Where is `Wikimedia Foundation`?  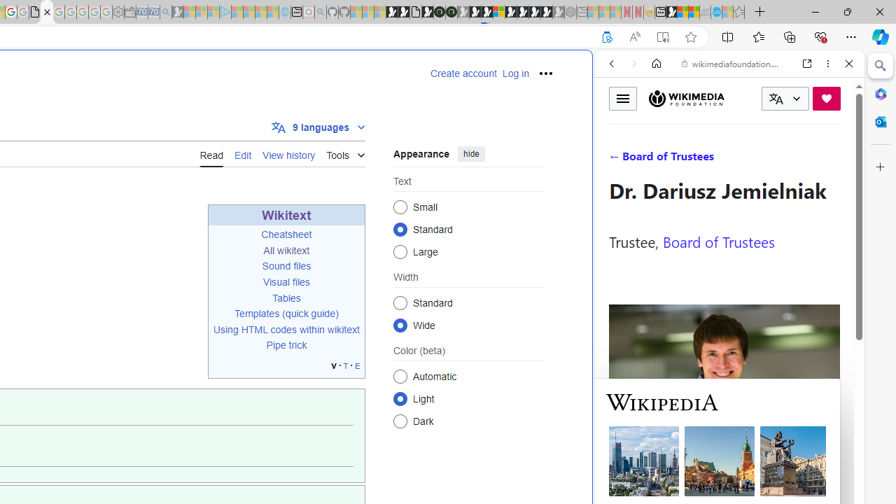 Wikimedia Foundation is located at coordinates (686, 98).